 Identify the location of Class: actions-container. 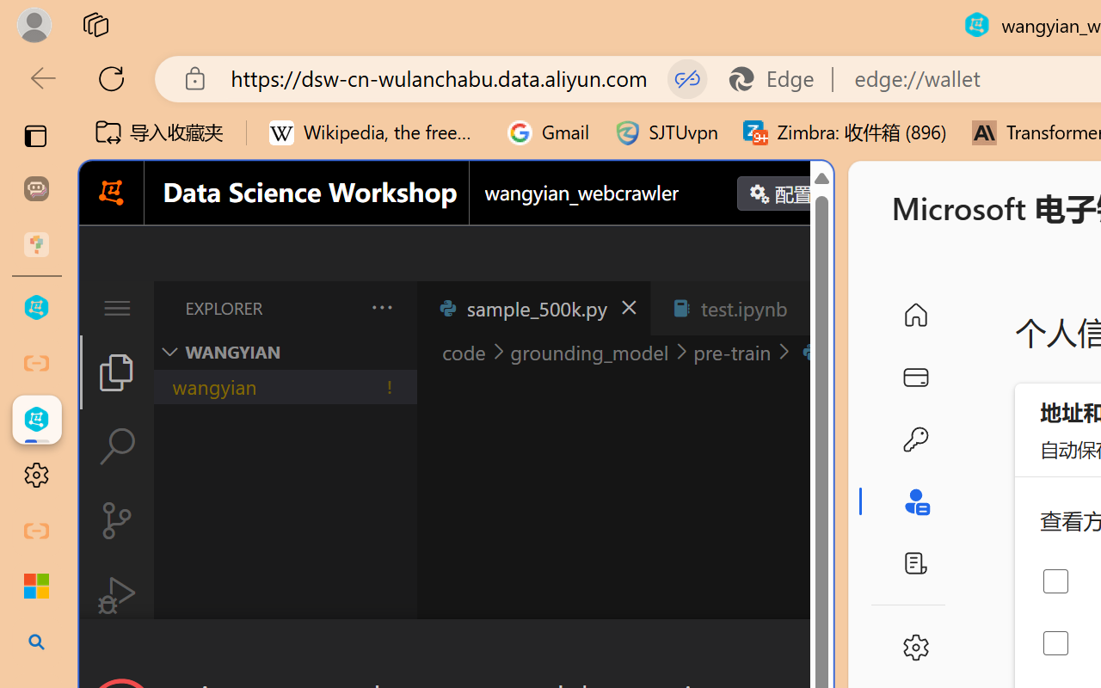
(456, 650).